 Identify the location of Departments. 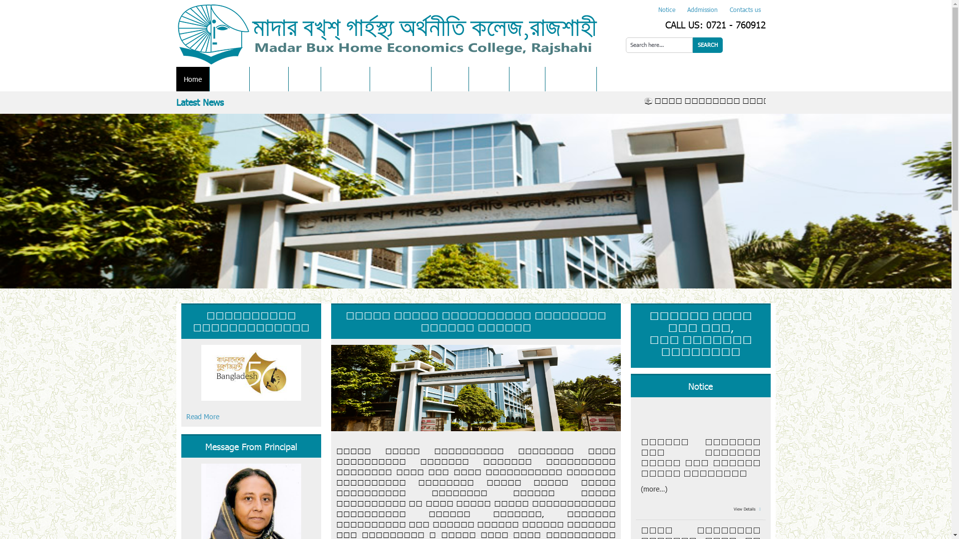
(401, 79).